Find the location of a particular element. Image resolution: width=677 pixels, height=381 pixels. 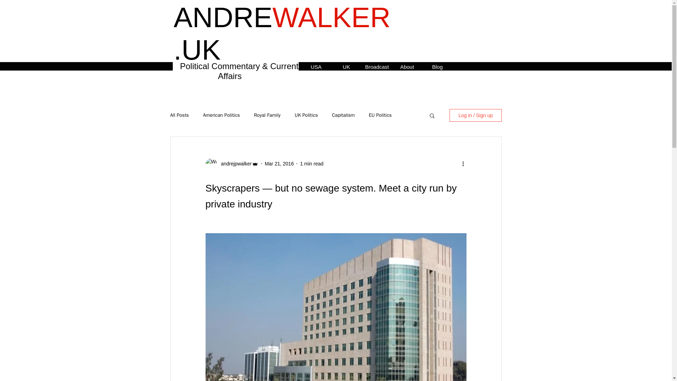

All Posts is located at coordinates (179, 115).